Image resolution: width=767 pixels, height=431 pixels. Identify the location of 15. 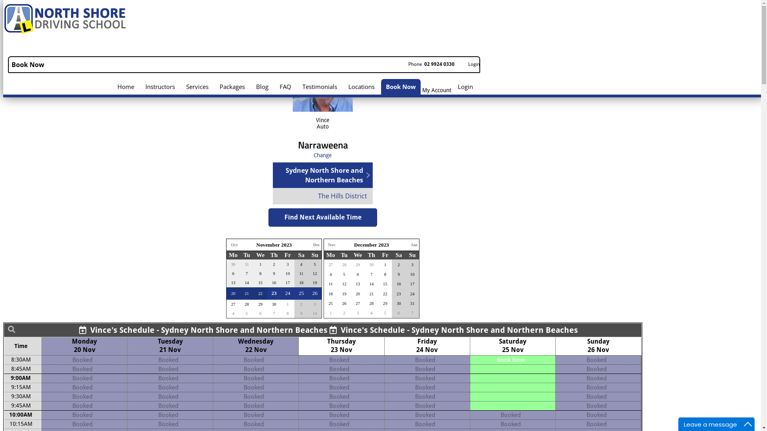
(385, 284).